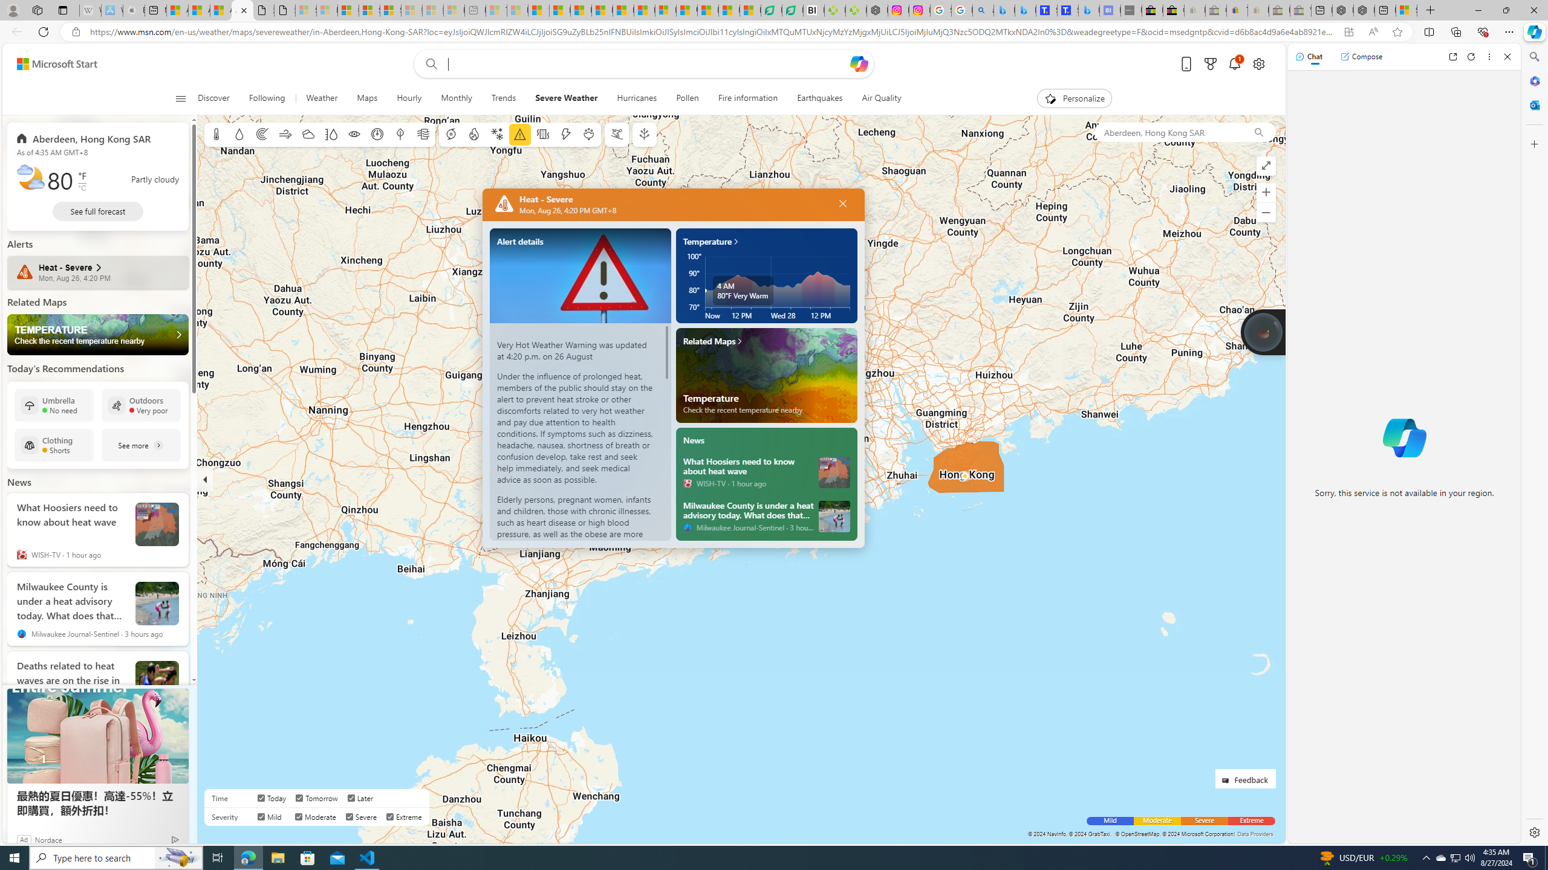  Describe the element at coordinates (141, 405) in the screenshot. I see `Outdoors Very poor` at that location.